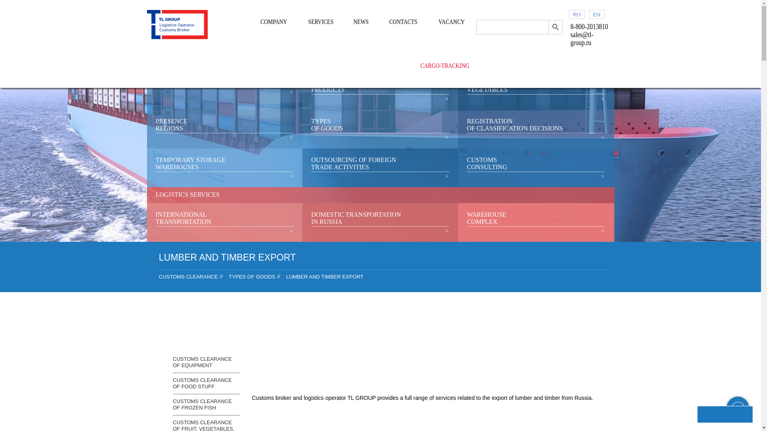 The image size is (767, 431). Describe the element at coordinates (597, 14) in the screenshot. I see `EN` at that location.